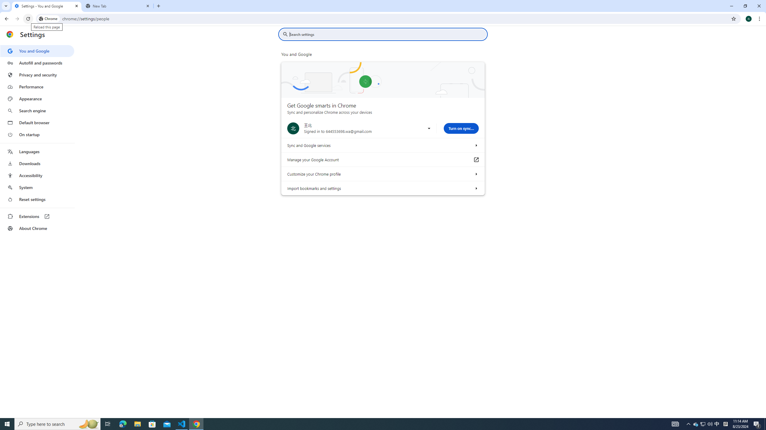 This screenshot has width=766, height=430. What do you see at coordinates (37, 134) in the screenshot?
I see `On startup` at bounding box center [37, 134].